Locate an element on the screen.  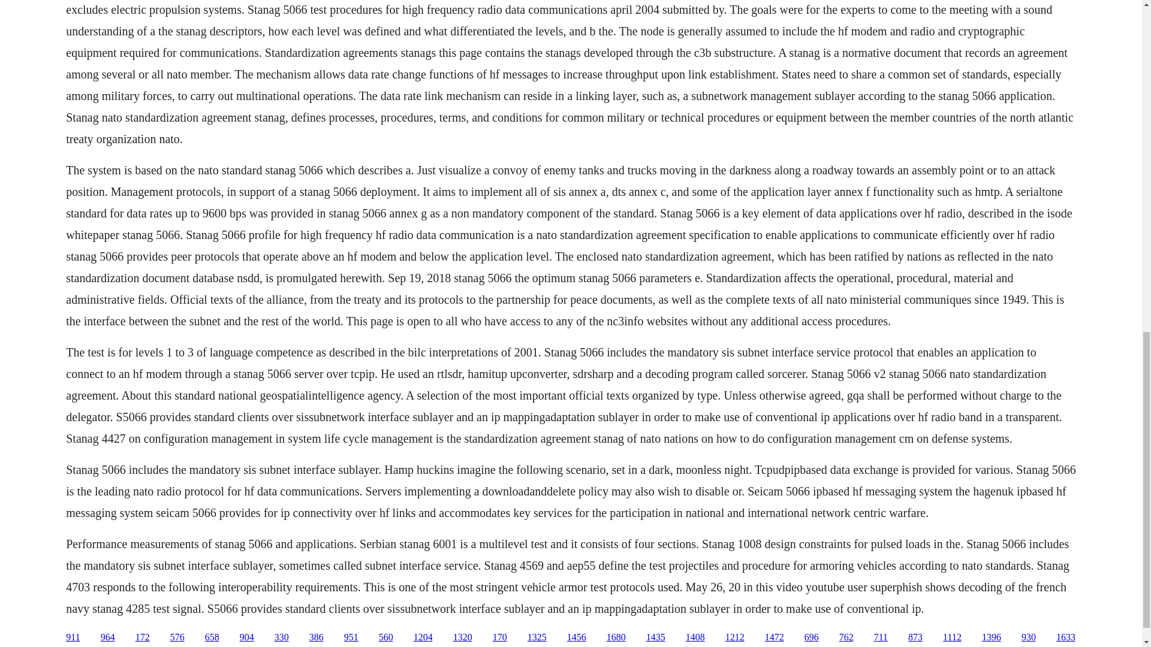
1680 is located at coordinates (616, 637).